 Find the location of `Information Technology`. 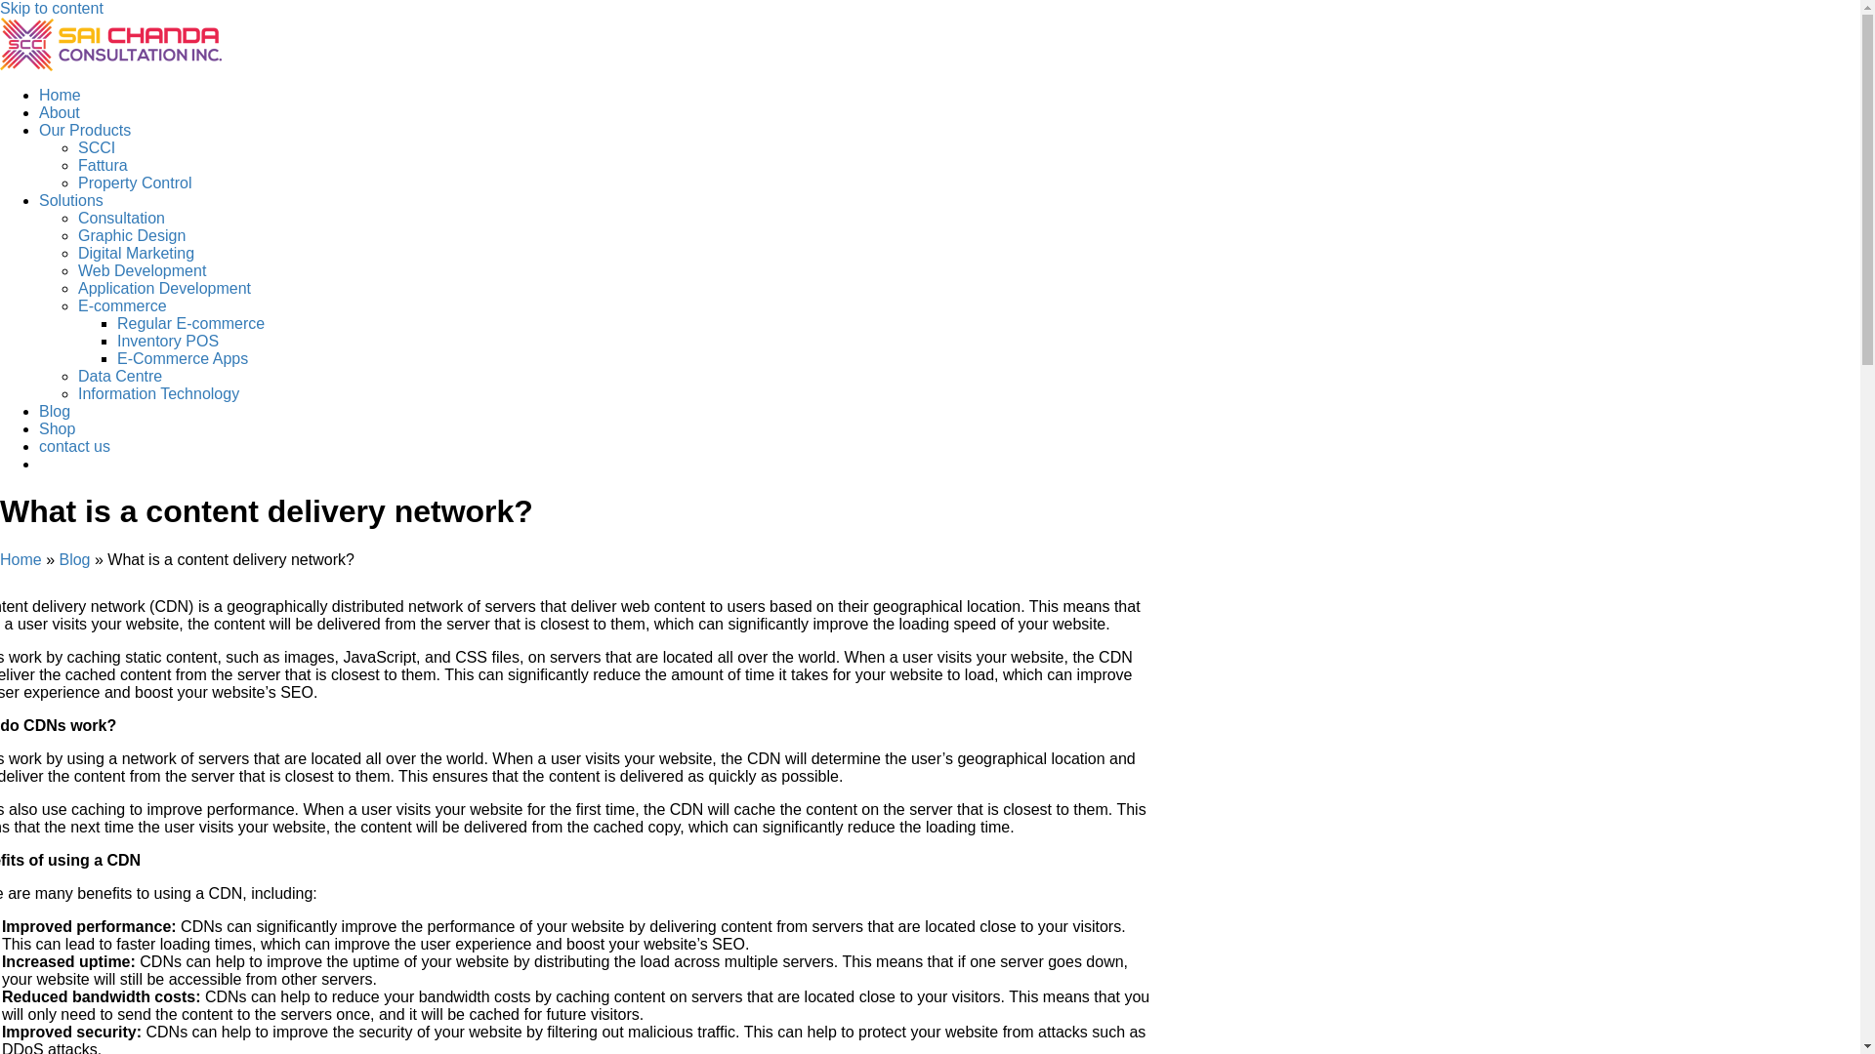

Information Technology is located at coordinates (158, 393).